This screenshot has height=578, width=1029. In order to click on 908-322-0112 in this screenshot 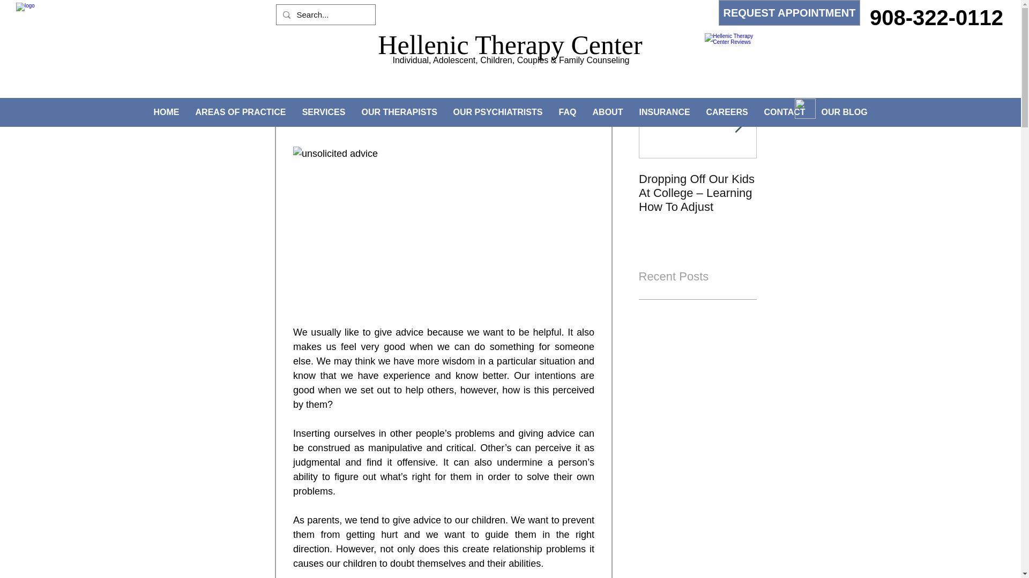, I will do `click(937, 17)`.